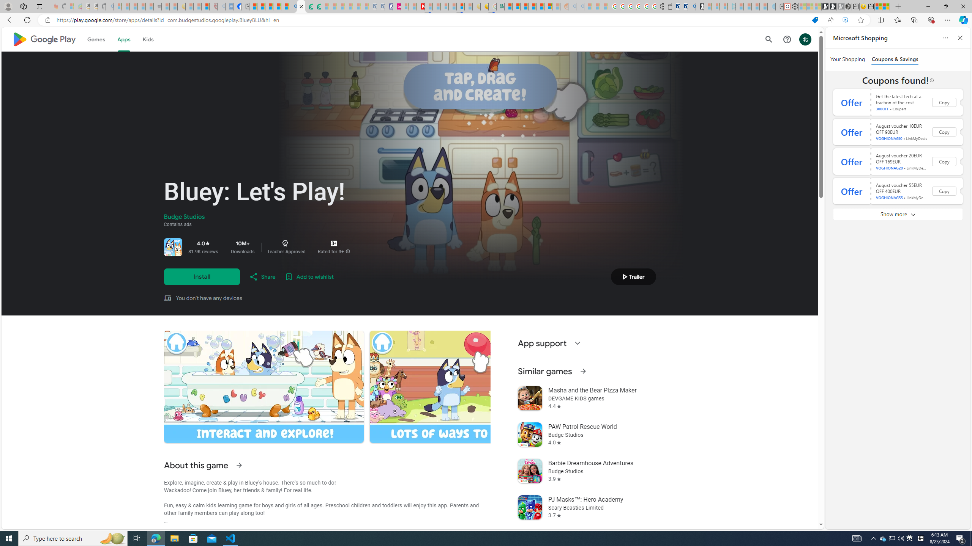  What do you see at coordinates (124, 39) in the screenshot?
I see `Apps` at bounding box center [124, 39].